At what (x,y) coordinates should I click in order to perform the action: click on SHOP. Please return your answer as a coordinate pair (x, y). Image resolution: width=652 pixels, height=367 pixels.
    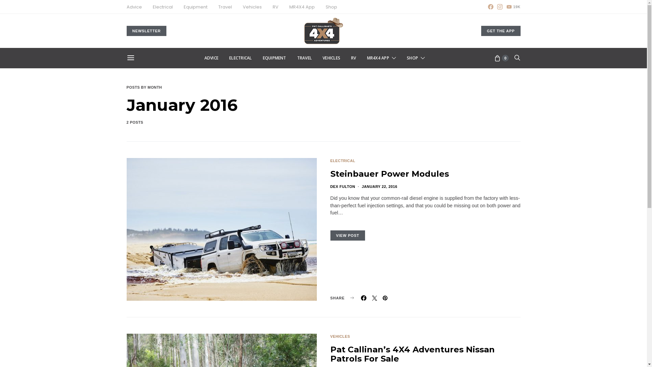
    Looking at the image, I should click on (416, 58).